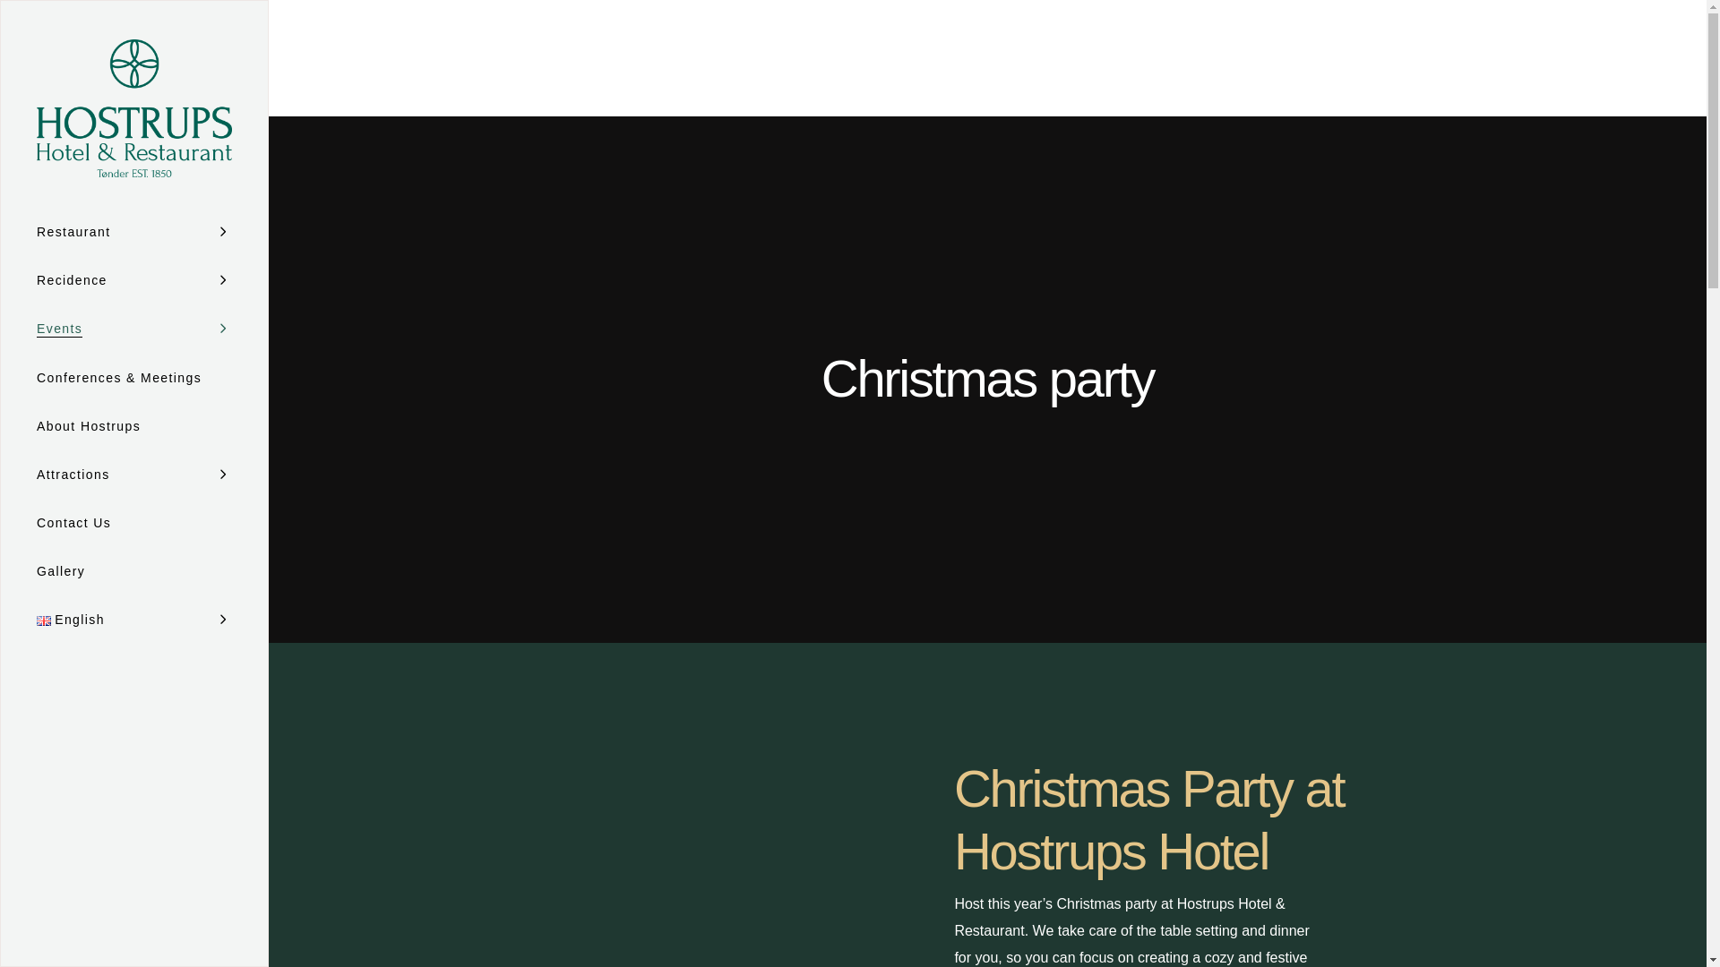  I want to click on Events, so click(134, 329).